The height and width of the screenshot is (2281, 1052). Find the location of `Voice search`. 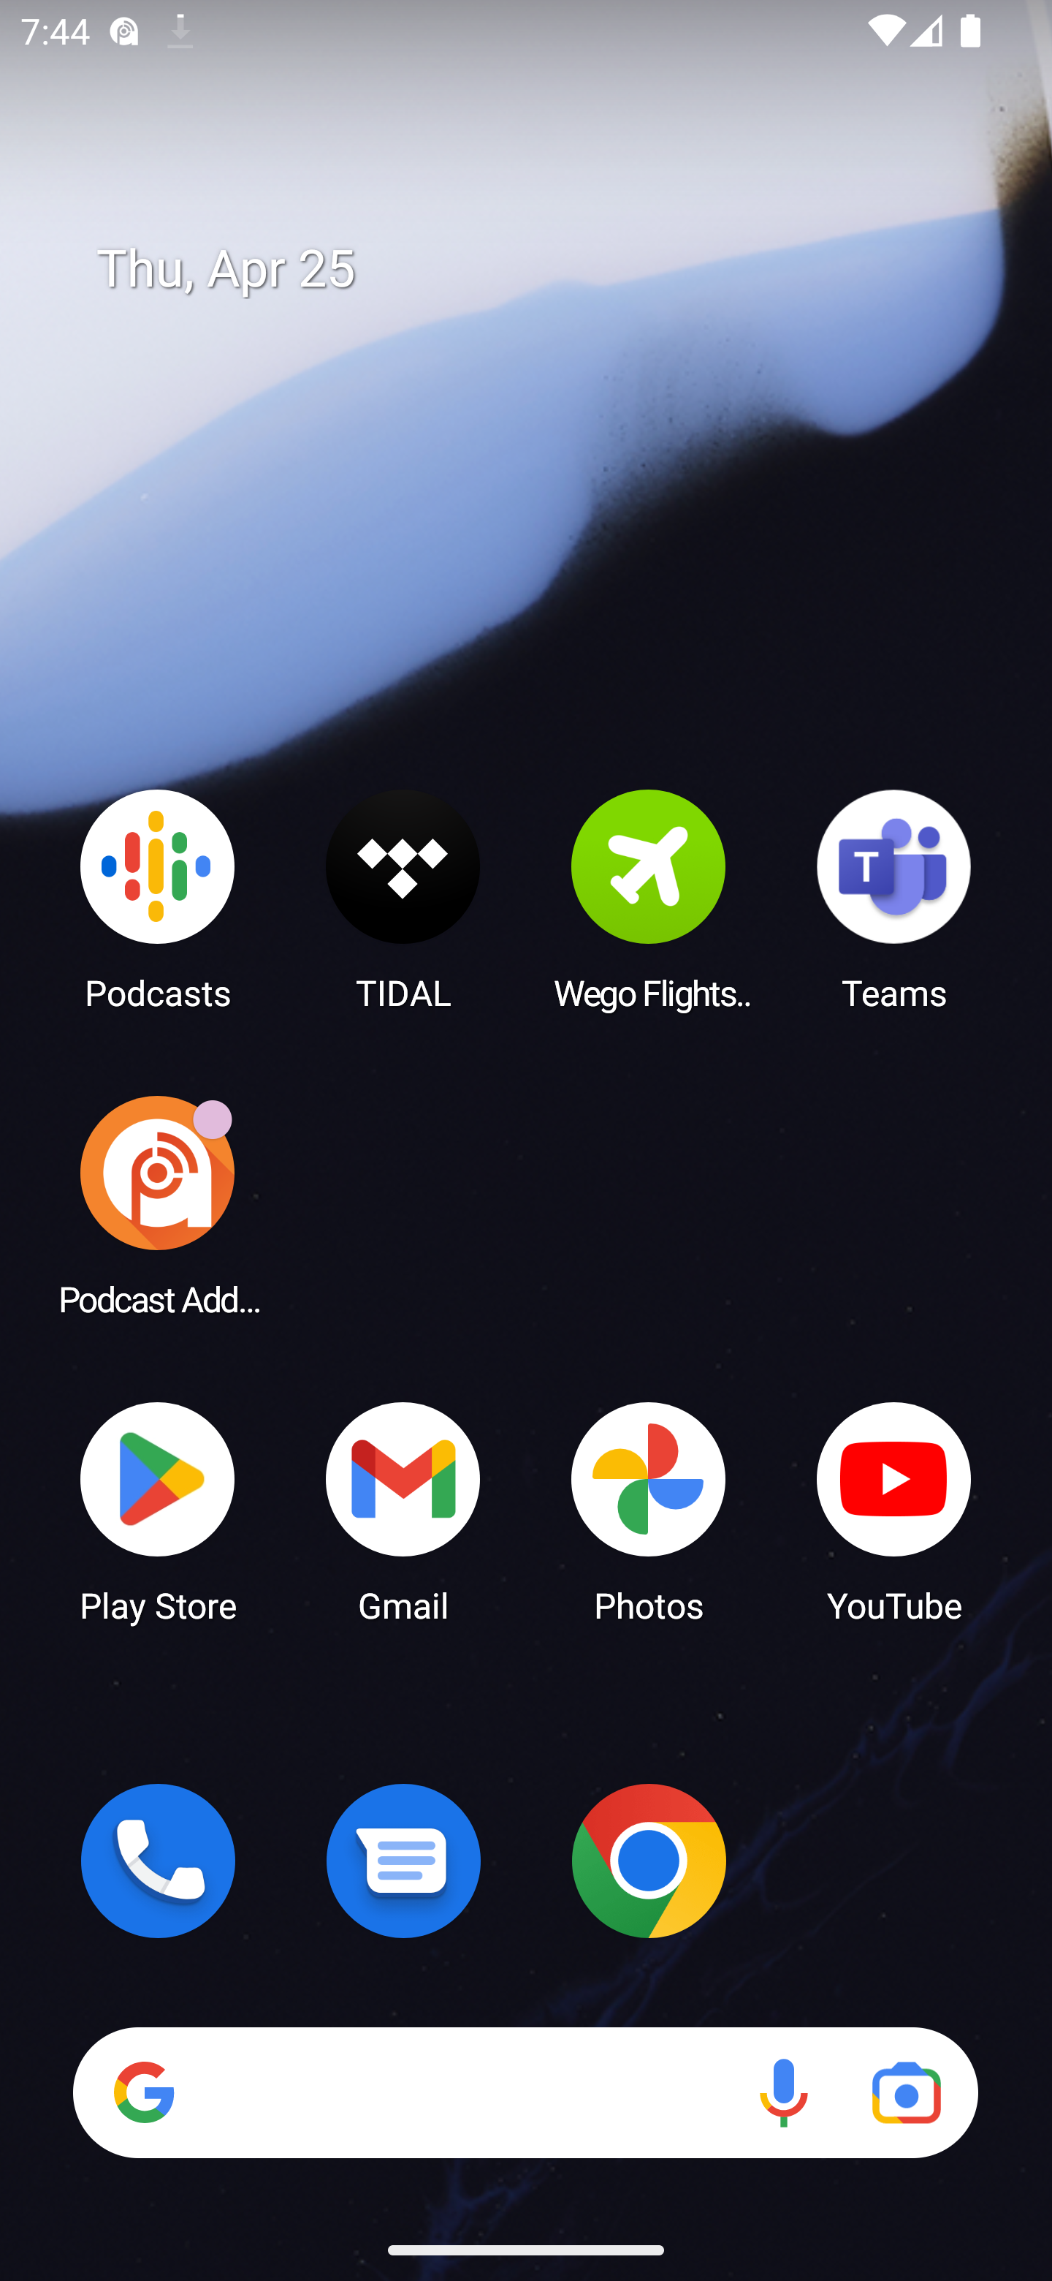

Voice search is located at coordinates (783, 2092).